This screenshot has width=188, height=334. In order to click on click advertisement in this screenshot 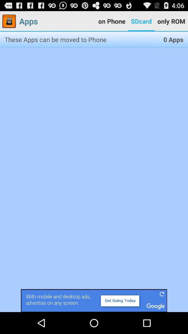, I will do `click(94, 301)`.